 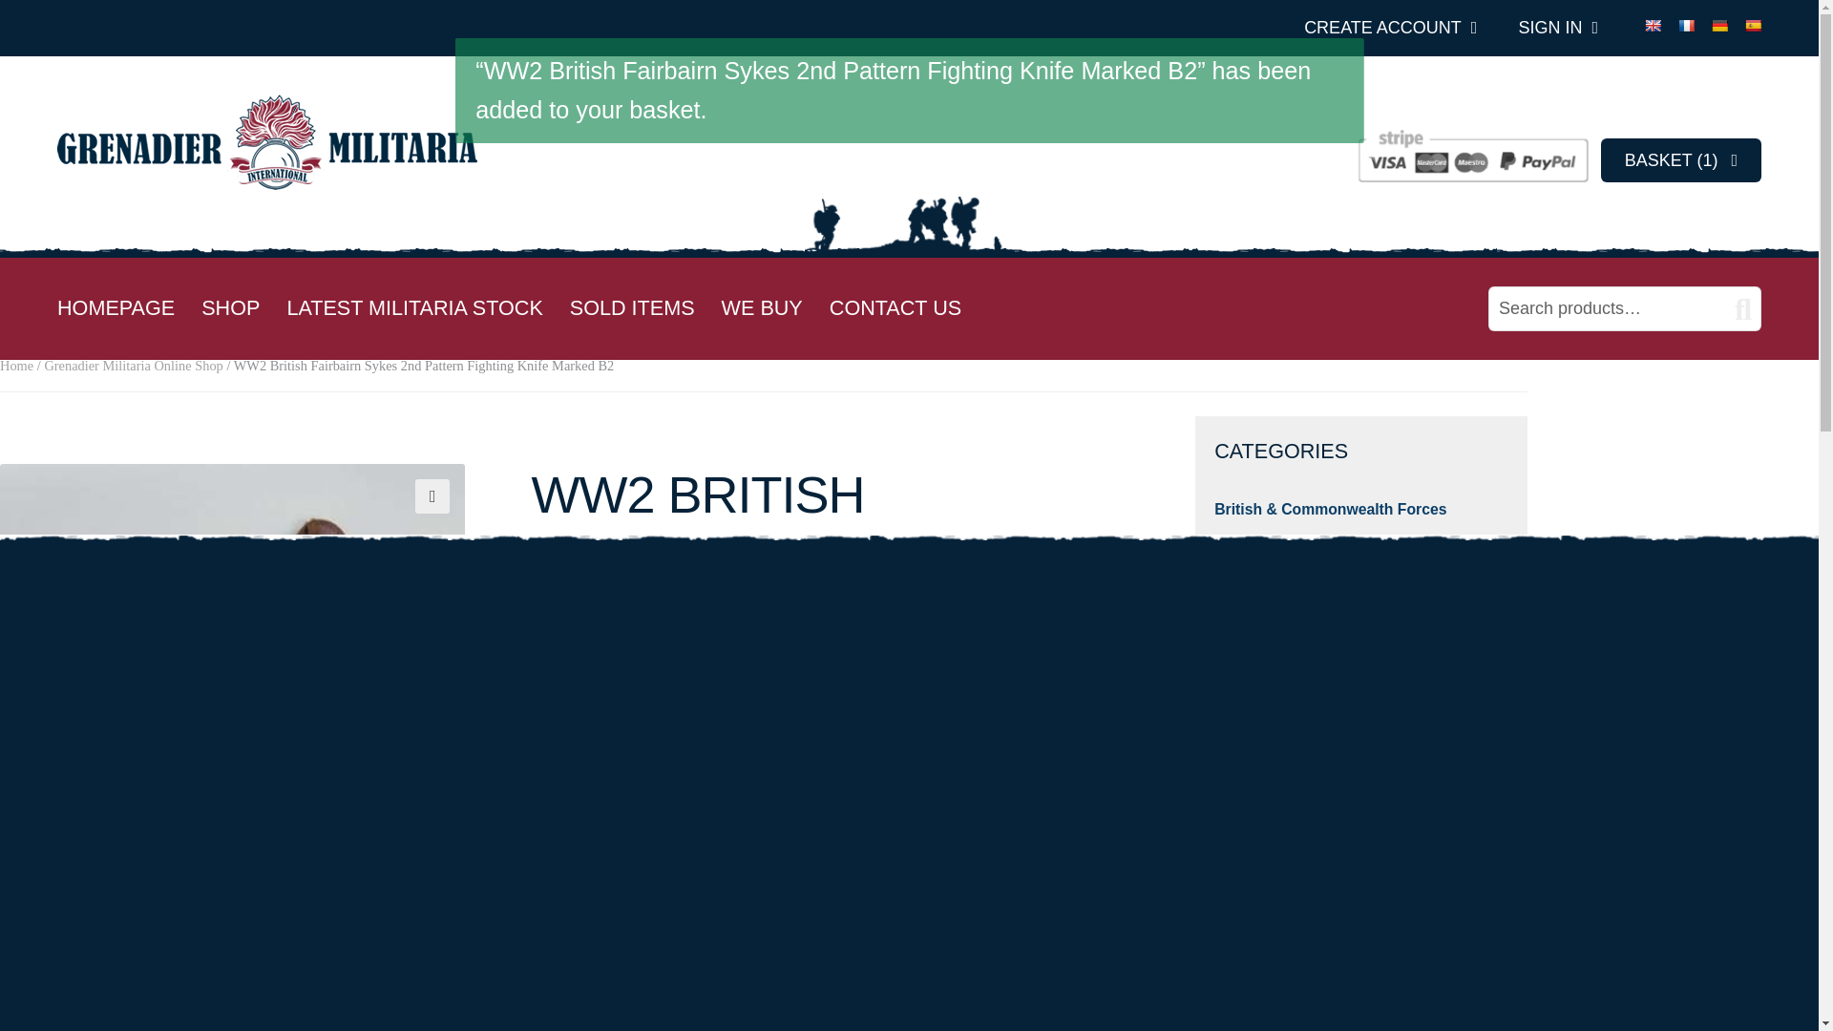 What do you see at coordinates (1685, 25) in the screenshot?
I see `French` at bounding box center [1685, 25].